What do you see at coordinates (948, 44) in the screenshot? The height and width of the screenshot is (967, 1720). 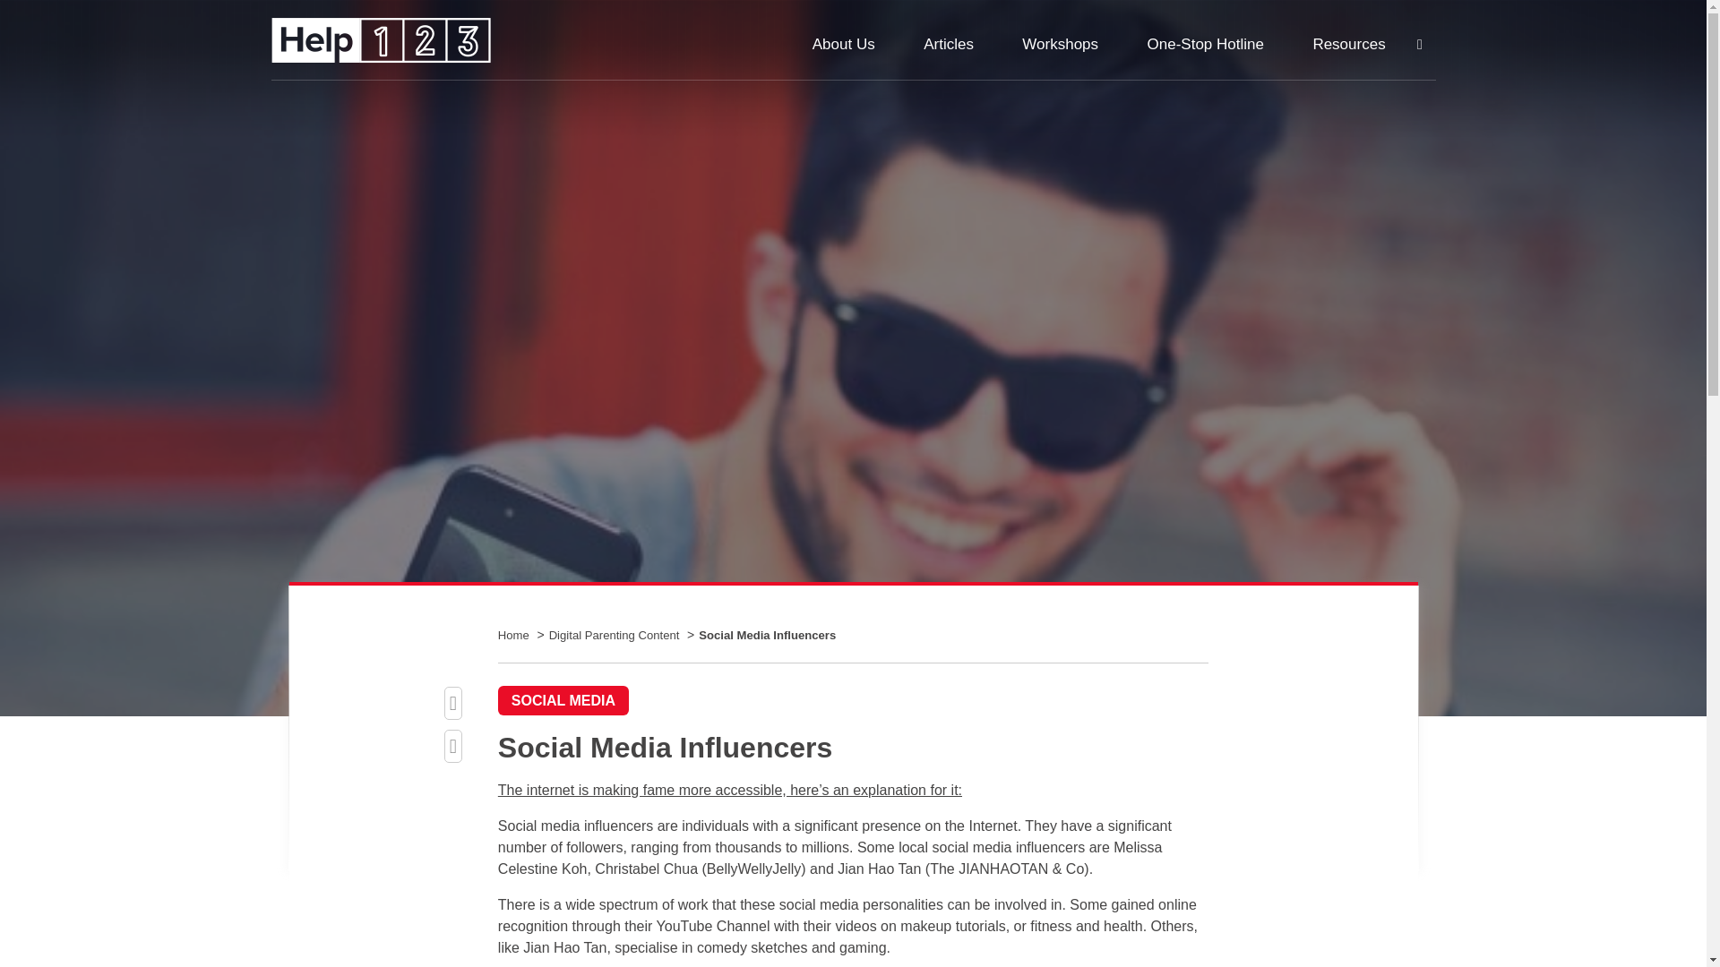 I see `Articles` at bounding box center [948, 44].